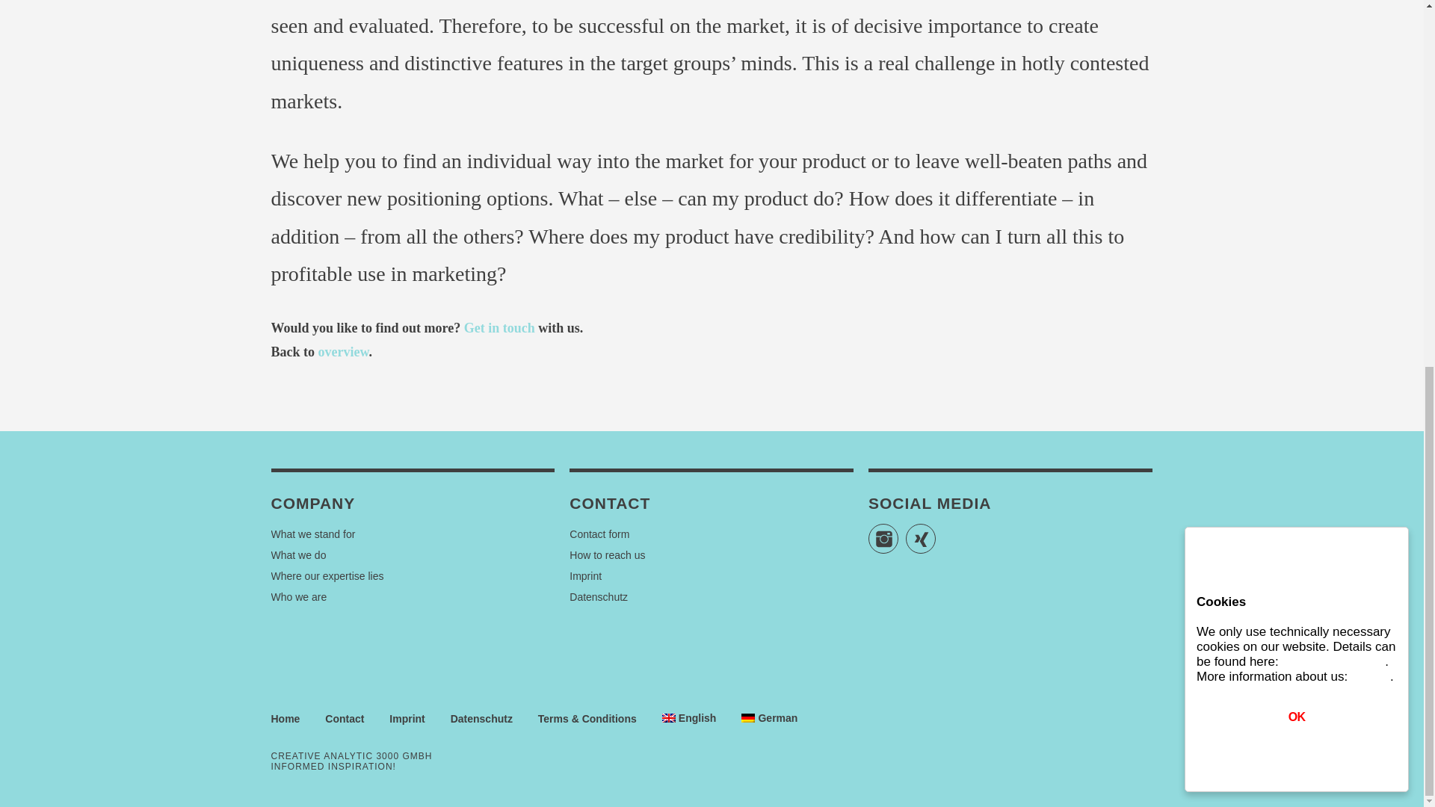 The image size is (1435, 807). Describe the element at coordinates (312, 534) in the screenshot. I see `What we stand for` at that location.